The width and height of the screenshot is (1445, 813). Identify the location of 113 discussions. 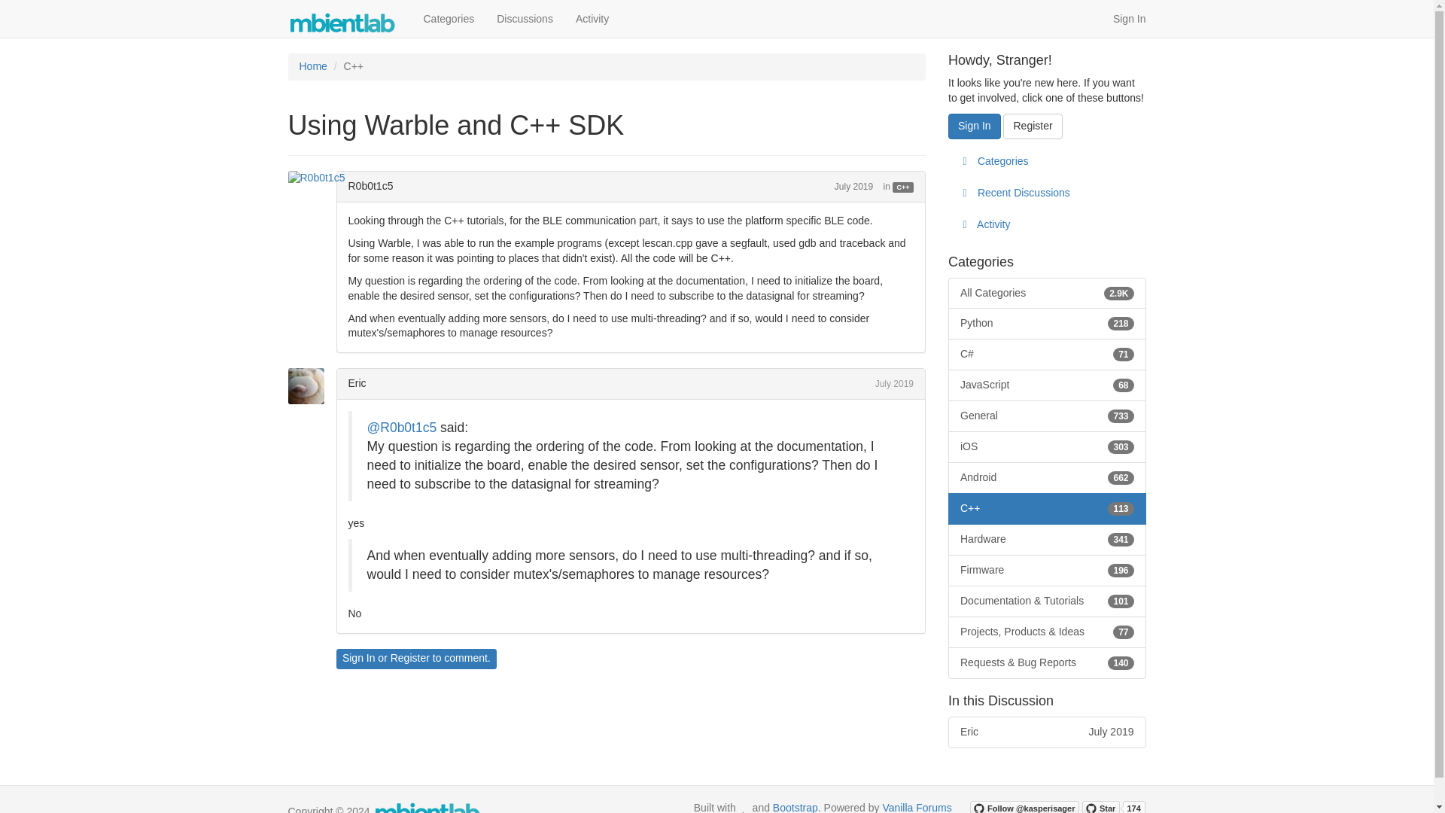
(1046, 477).